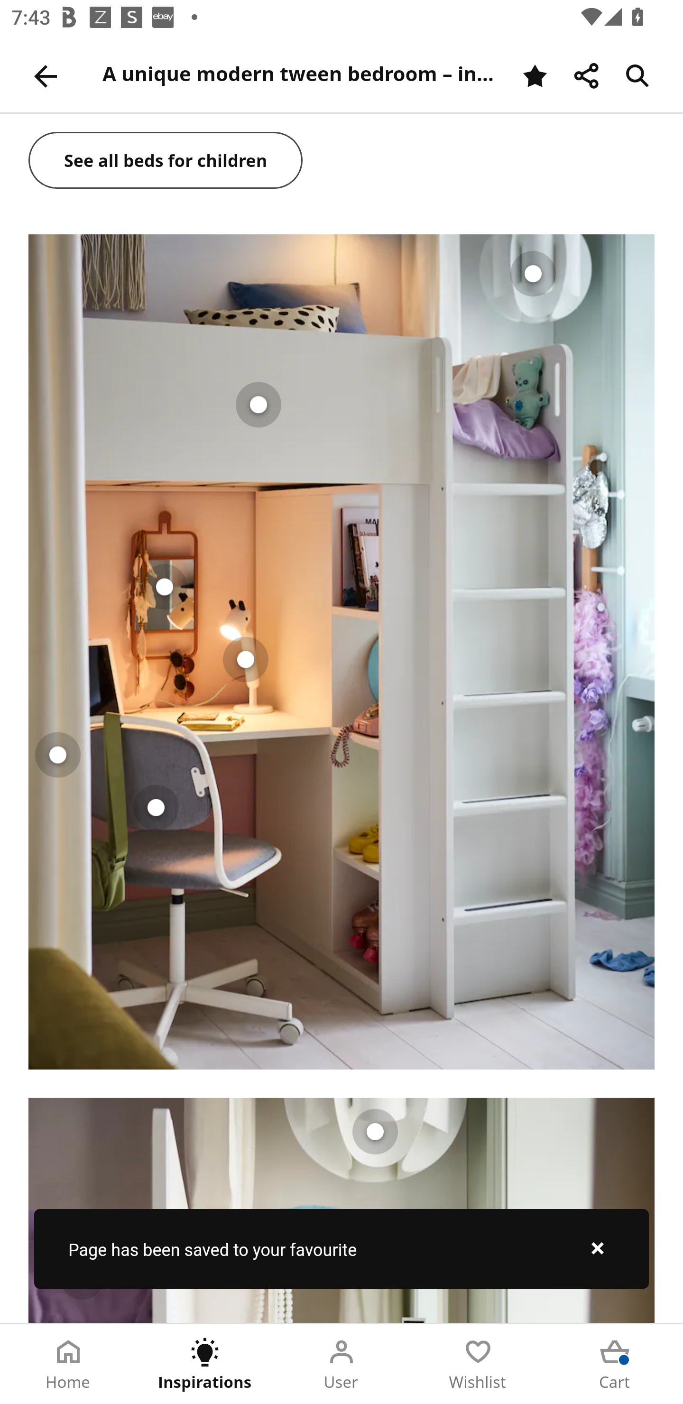 The image size is (683, 1404). I want to click on Inspirations
Tab 2 of 5, so click(205, 1364).